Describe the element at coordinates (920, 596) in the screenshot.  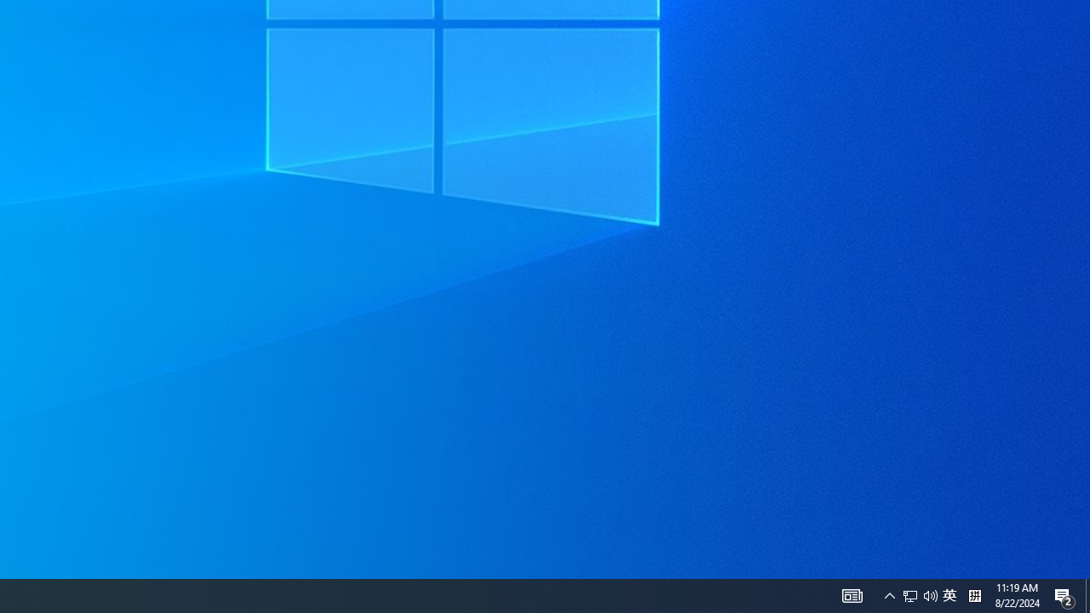
I see `User Promoted Notification Area` at that location.